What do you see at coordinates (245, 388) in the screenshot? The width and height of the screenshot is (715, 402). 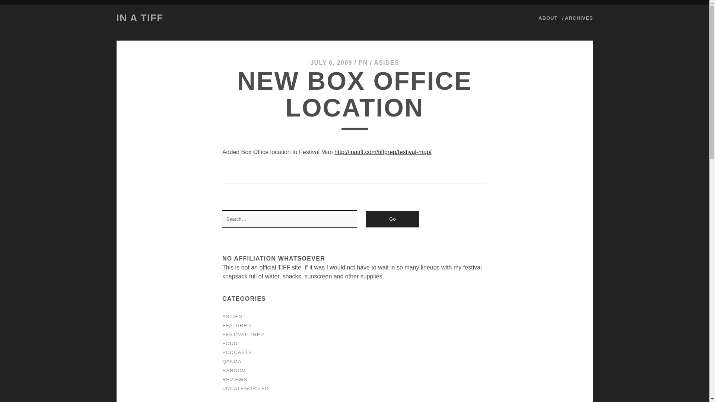 I see `UNCATEGORIZED` at bounding box center [245, 388].